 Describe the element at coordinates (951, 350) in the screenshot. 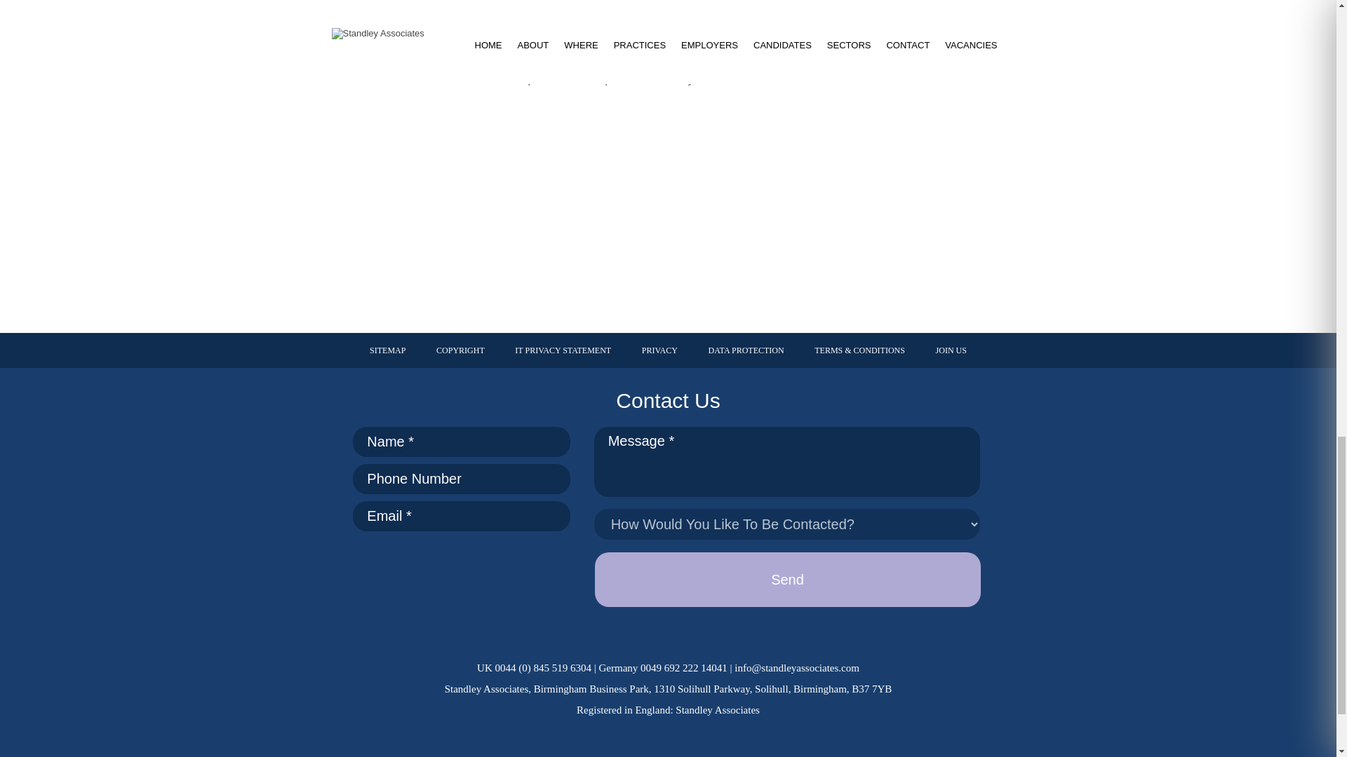

I see `Join Us` at that location.